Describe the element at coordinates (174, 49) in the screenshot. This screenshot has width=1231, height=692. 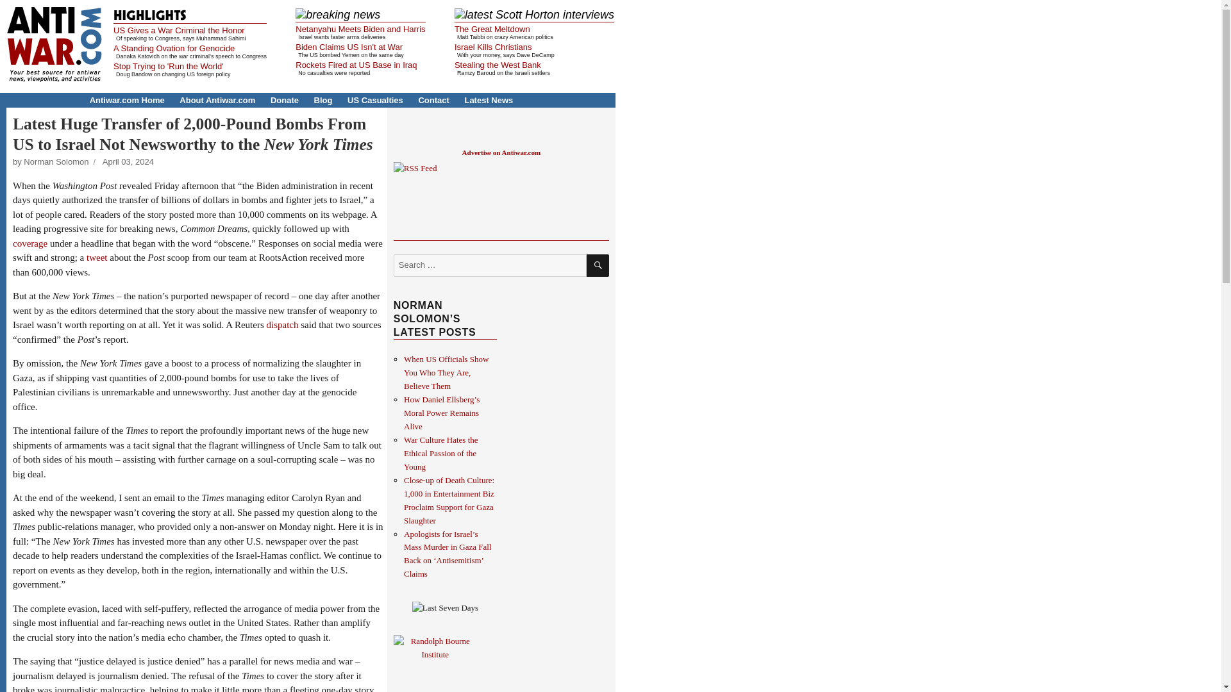
I see `A Standing Ovation for Genocide` at that location.